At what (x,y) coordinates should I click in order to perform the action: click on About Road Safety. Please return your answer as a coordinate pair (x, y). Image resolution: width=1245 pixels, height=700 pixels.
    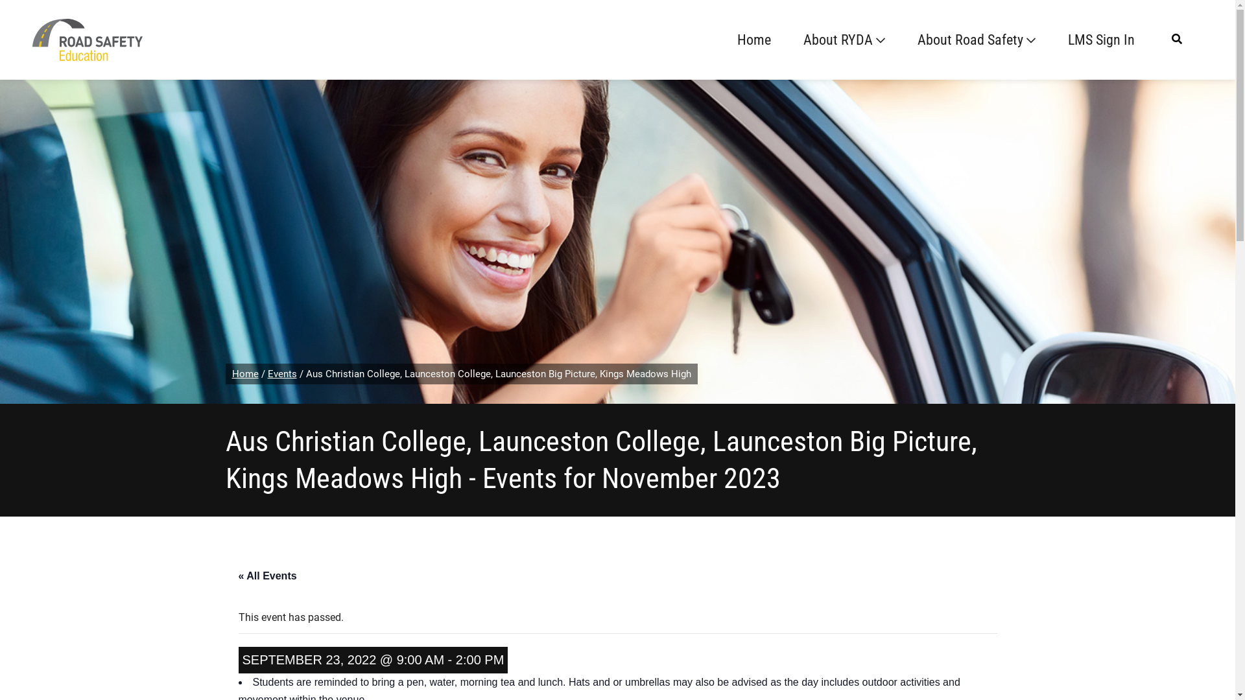
    Looking at the image, I should click on (977, 40).